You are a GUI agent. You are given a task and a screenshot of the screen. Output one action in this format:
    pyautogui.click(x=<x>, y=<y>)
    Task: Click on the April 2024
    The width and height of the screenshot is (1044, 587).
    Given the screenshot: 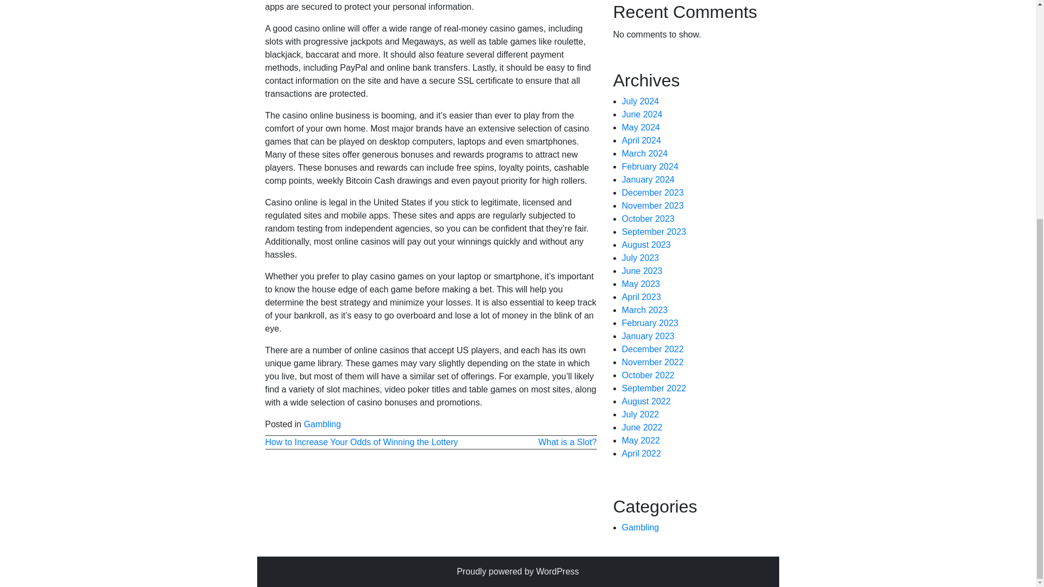 What is the action you would take?
    pyautogui.click(x=642, y=140)
    